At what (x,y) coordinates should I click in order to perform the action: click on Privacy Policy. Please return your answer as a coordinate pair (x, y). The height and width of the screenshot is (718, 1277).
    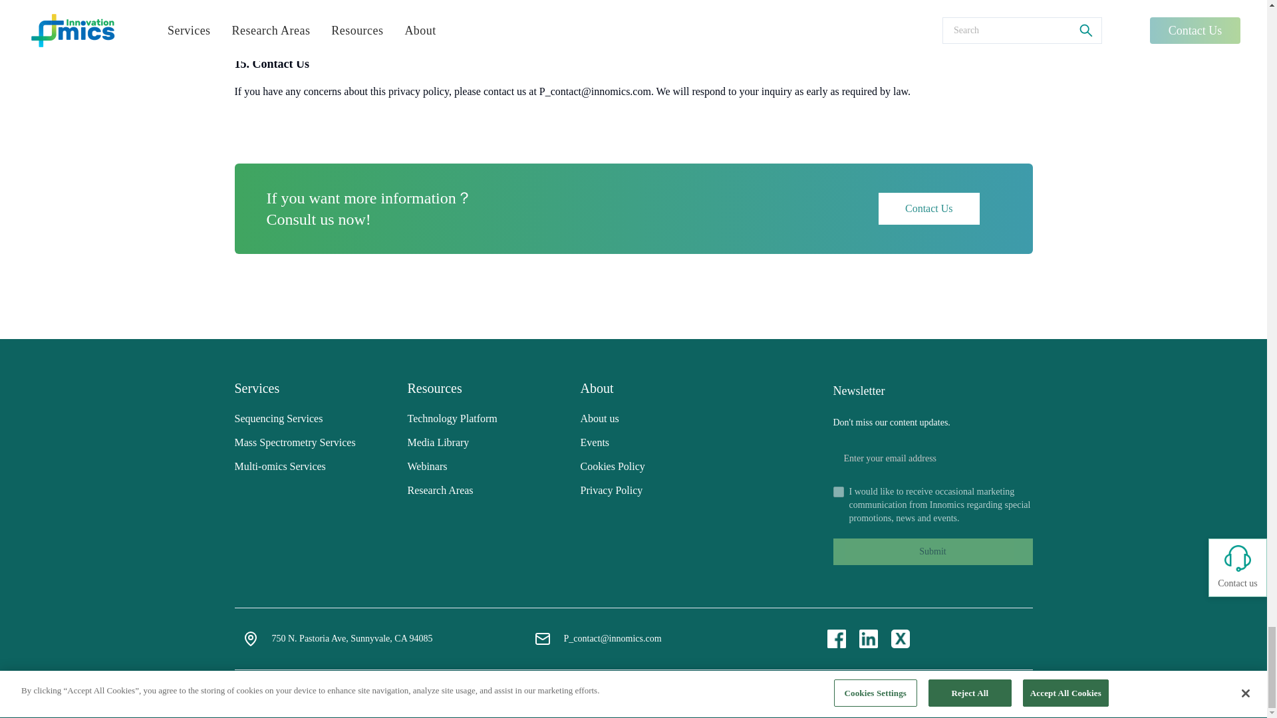
    Looking at the image, I should click on (611, 491).